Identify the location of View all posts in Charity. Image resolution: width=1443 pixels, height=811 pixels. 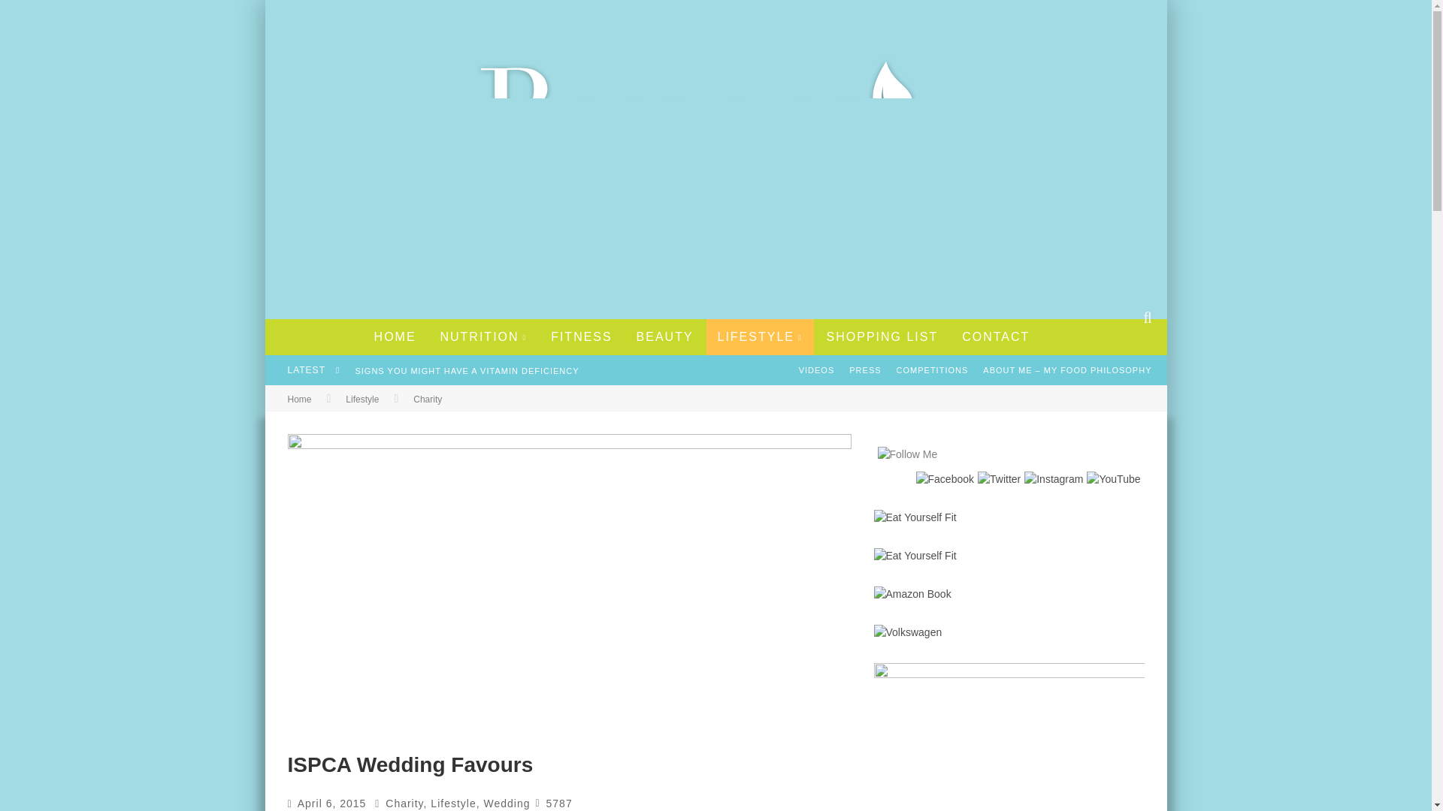
(427, 399).